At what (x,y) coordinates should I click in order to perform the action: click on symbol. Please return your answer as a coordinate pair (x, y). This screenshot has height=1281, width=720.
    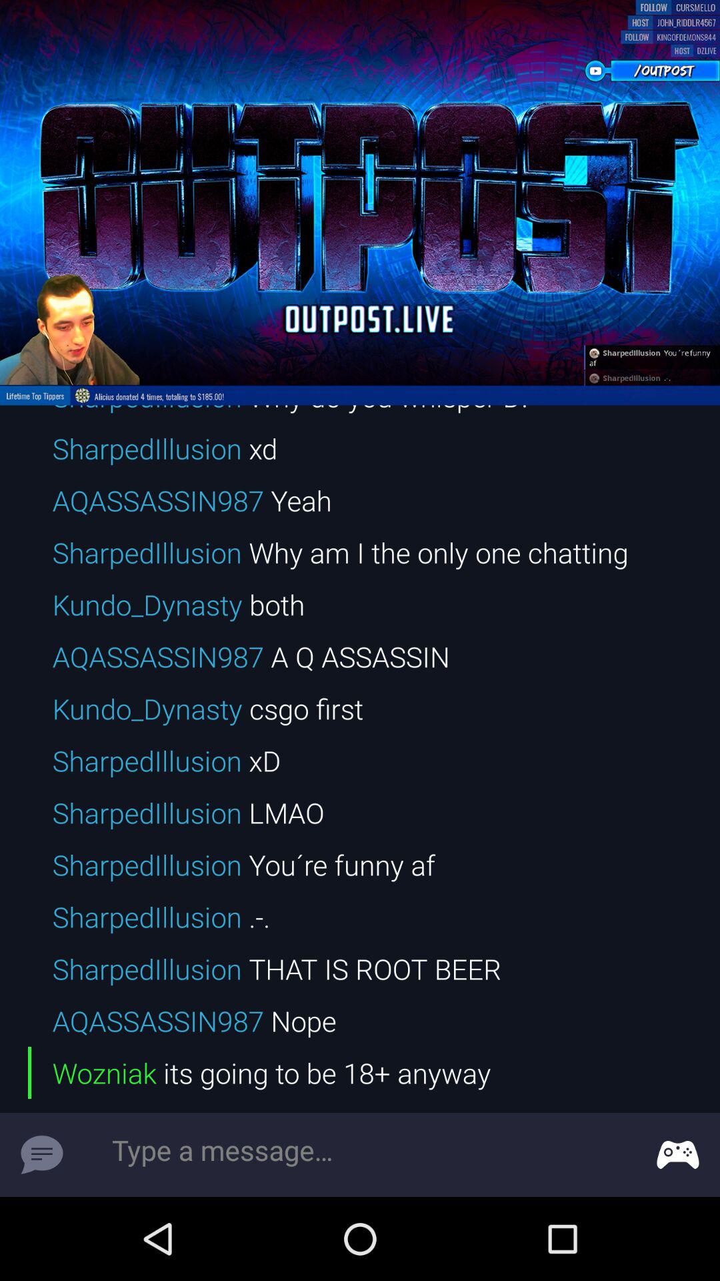
    Looking at the image, I should click on (42, 1155).